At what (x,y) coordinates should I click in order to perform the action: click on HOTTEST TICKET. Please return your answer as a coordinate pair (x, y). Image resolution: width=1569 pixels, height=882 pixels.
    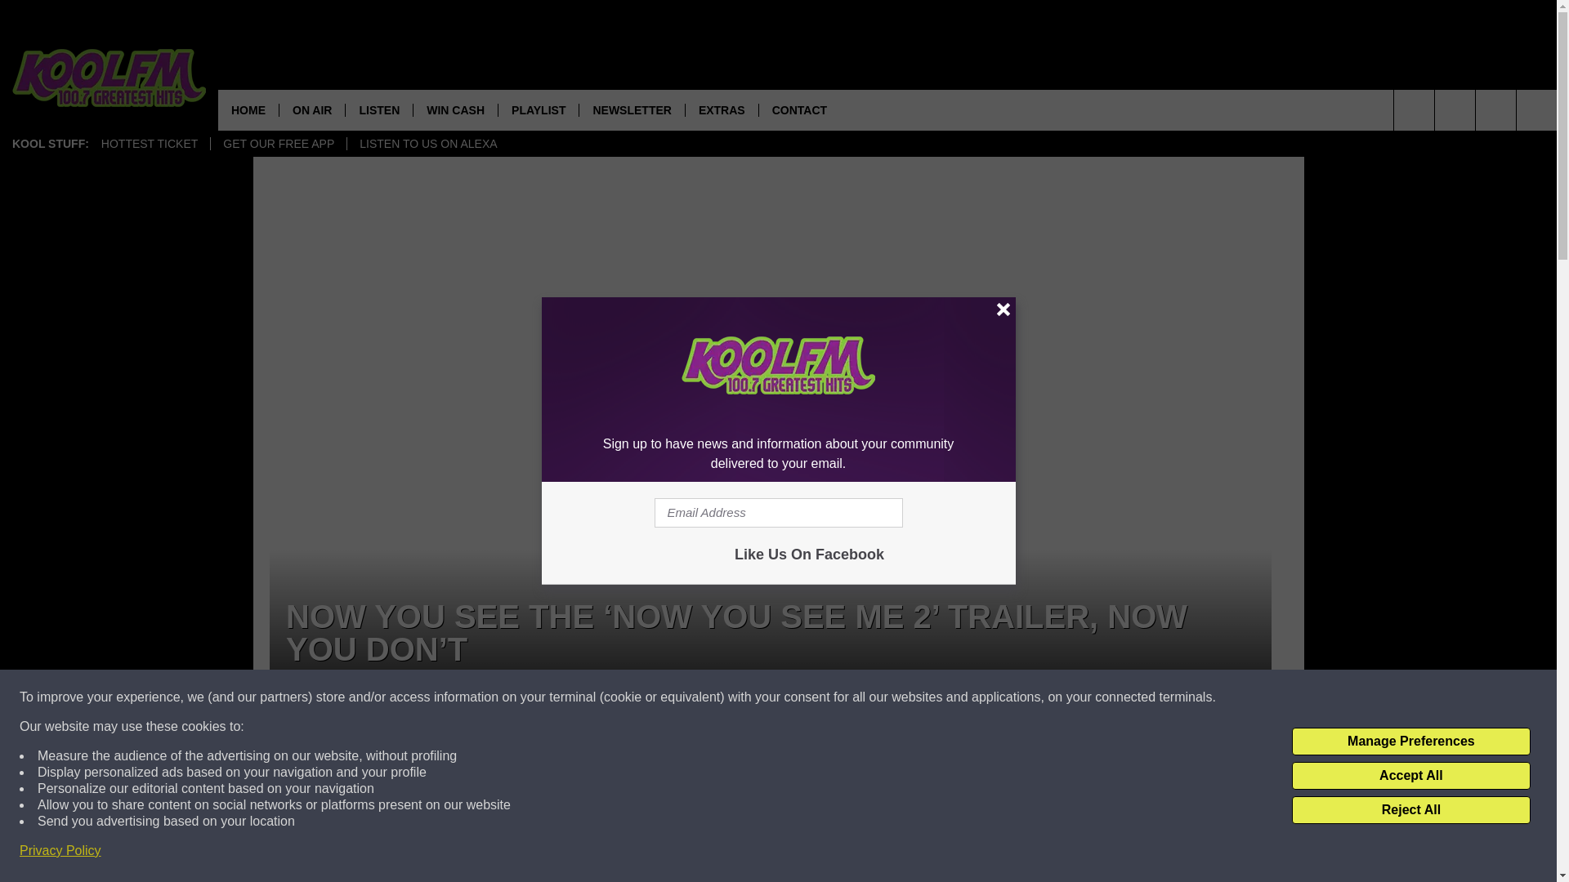
    Looking at the image, I should click on (150, 144).